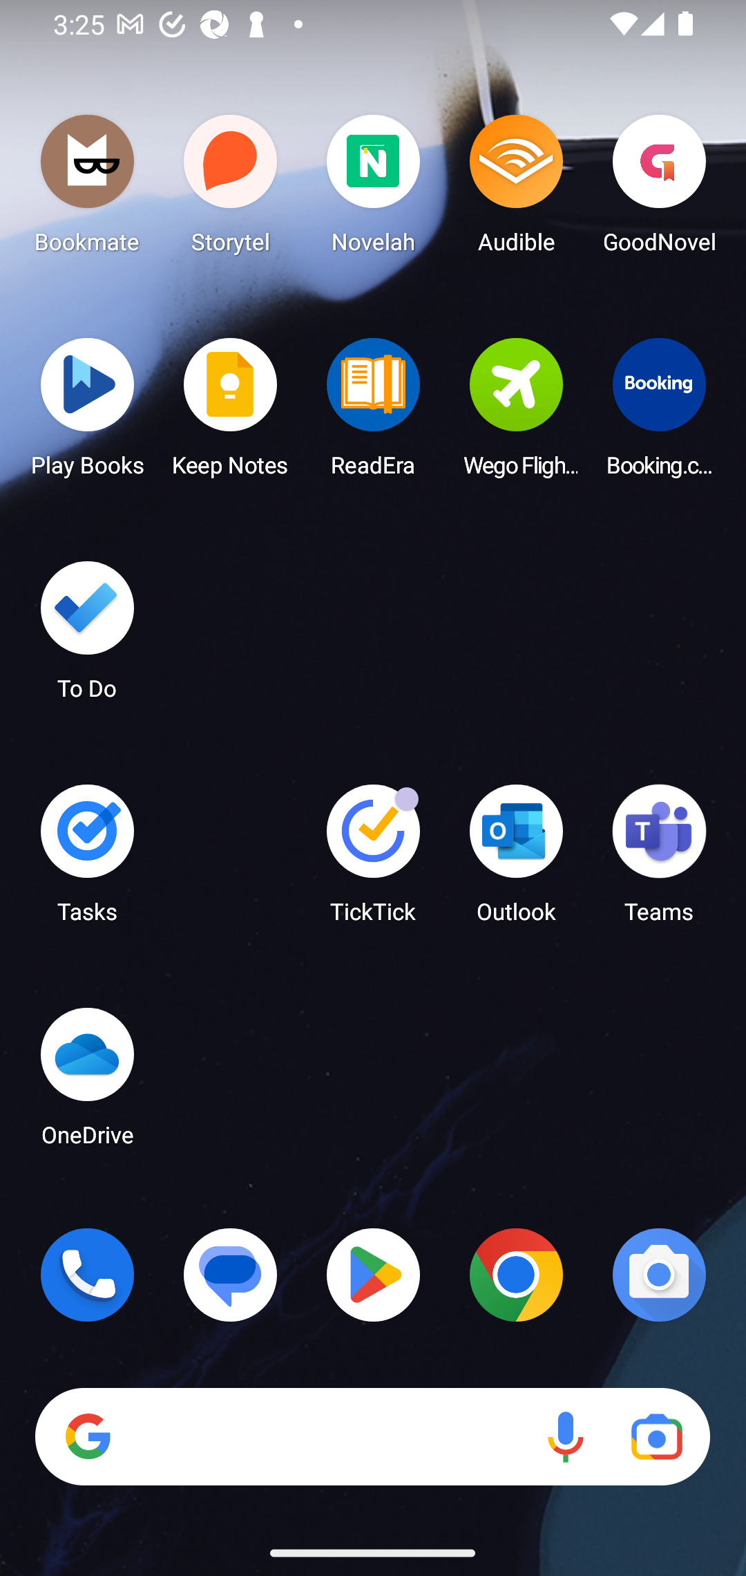  Describe the element at coordinates (231, 413) in the screenshot. I see `Keep Notes` at that location.